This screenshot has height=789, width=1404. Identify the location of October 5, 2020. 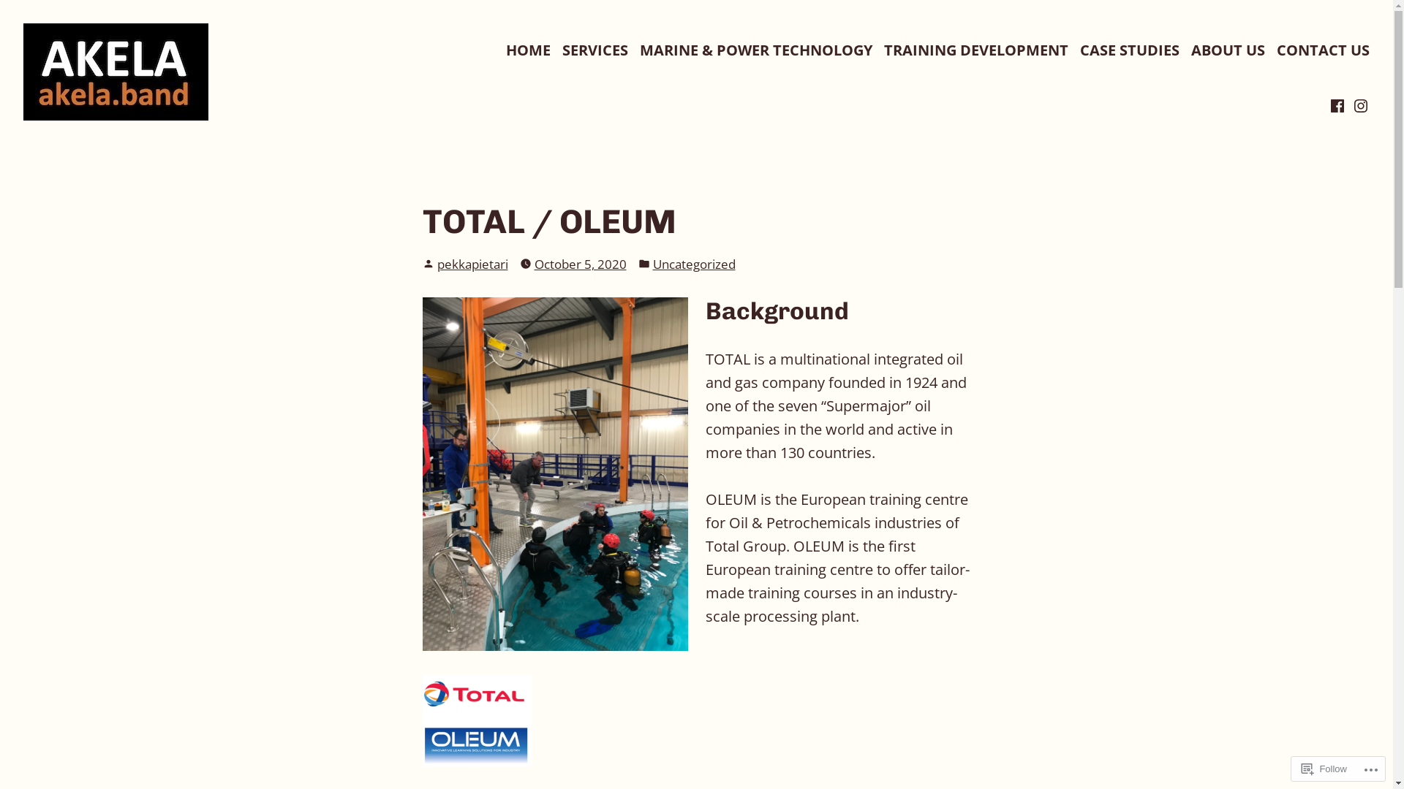
(580, 264).